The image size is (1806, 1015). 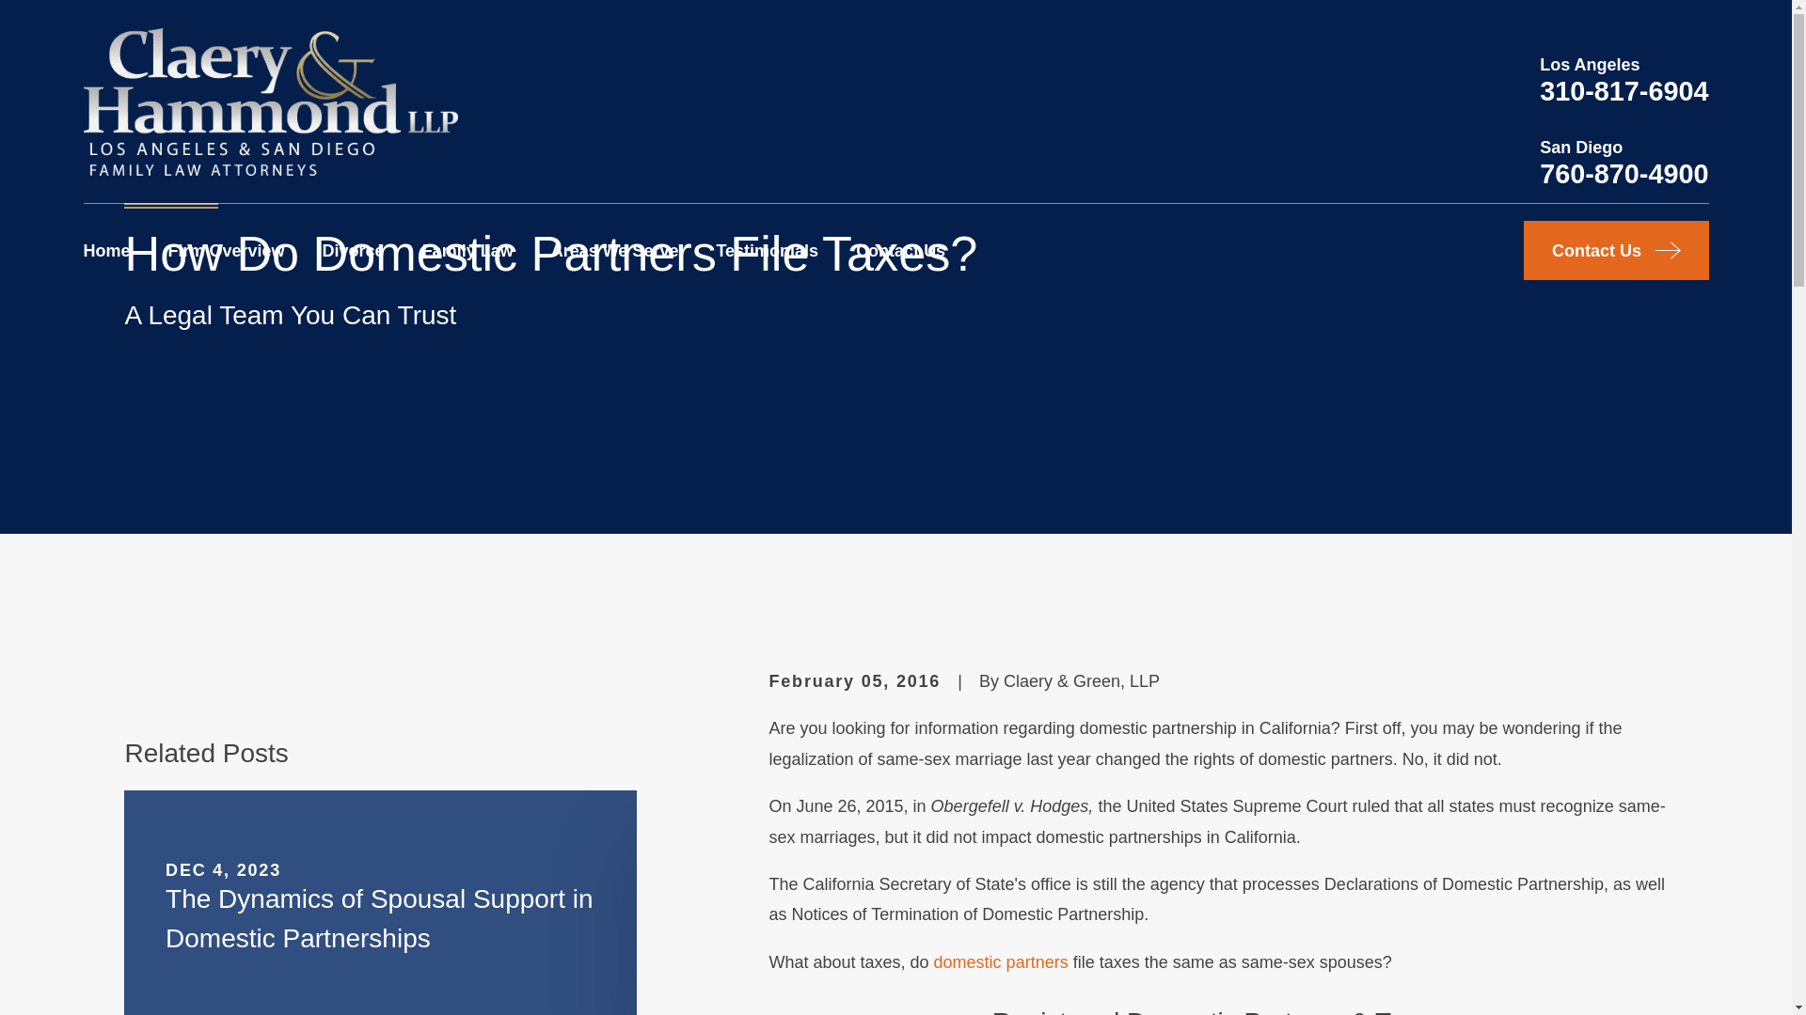 What do you see at coordinates (467, 250) in the screenshot?
I see `Family Law` at bounding box center [467, 250].